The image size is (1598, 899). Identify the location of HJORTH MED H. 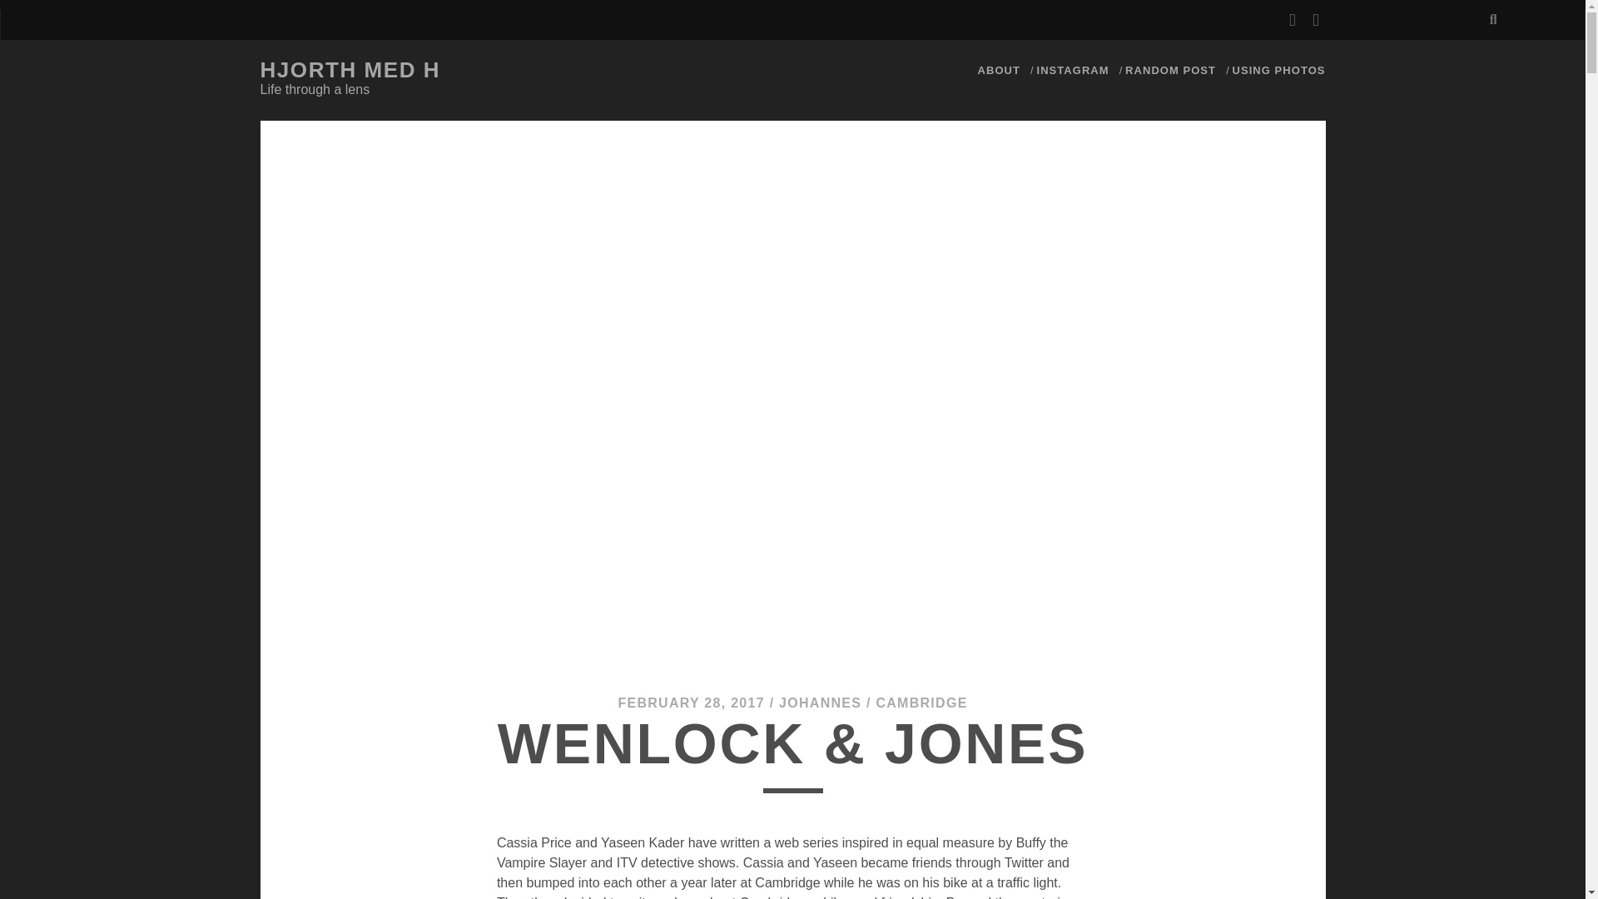
(350, 70).